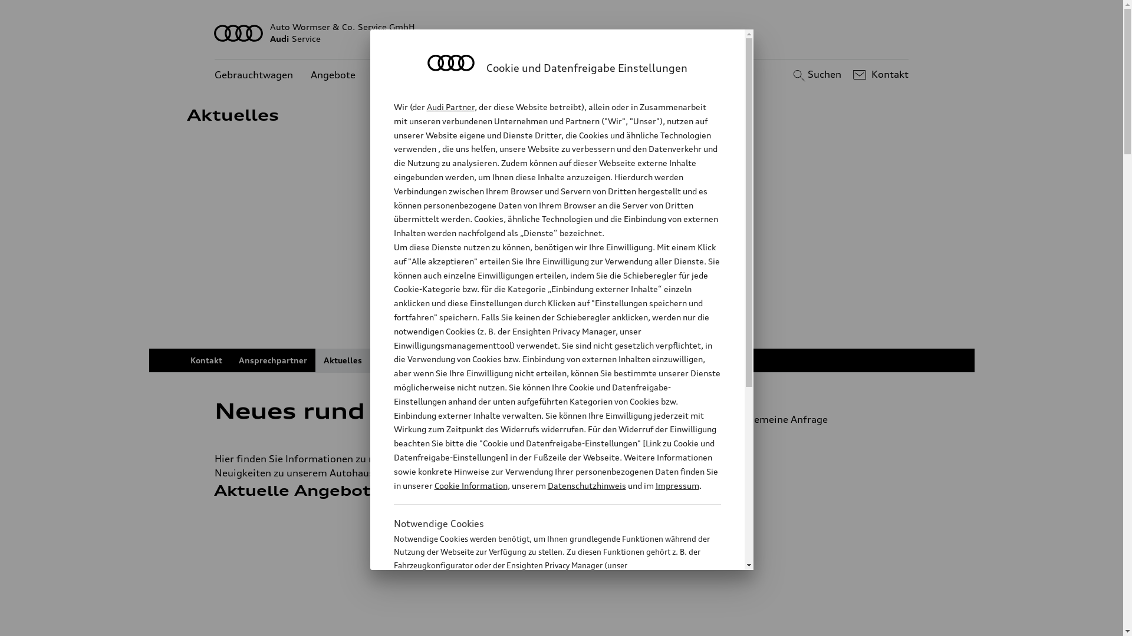 This screenshot has width=1132, height=636. What do you see at coordinates (333, 75) in the screenshot?
I see `Angebote` at bounding box center [333, 75].